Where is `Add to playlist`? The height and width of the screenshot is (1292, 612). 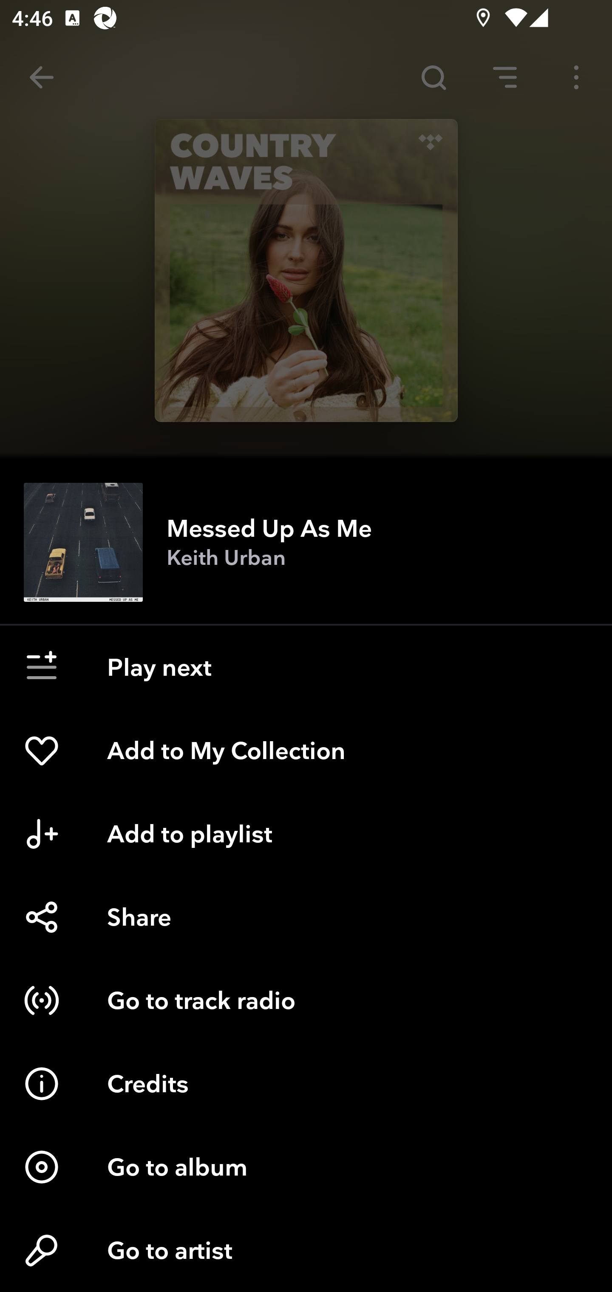
Add to playlist is located at coordinates (306, 834).